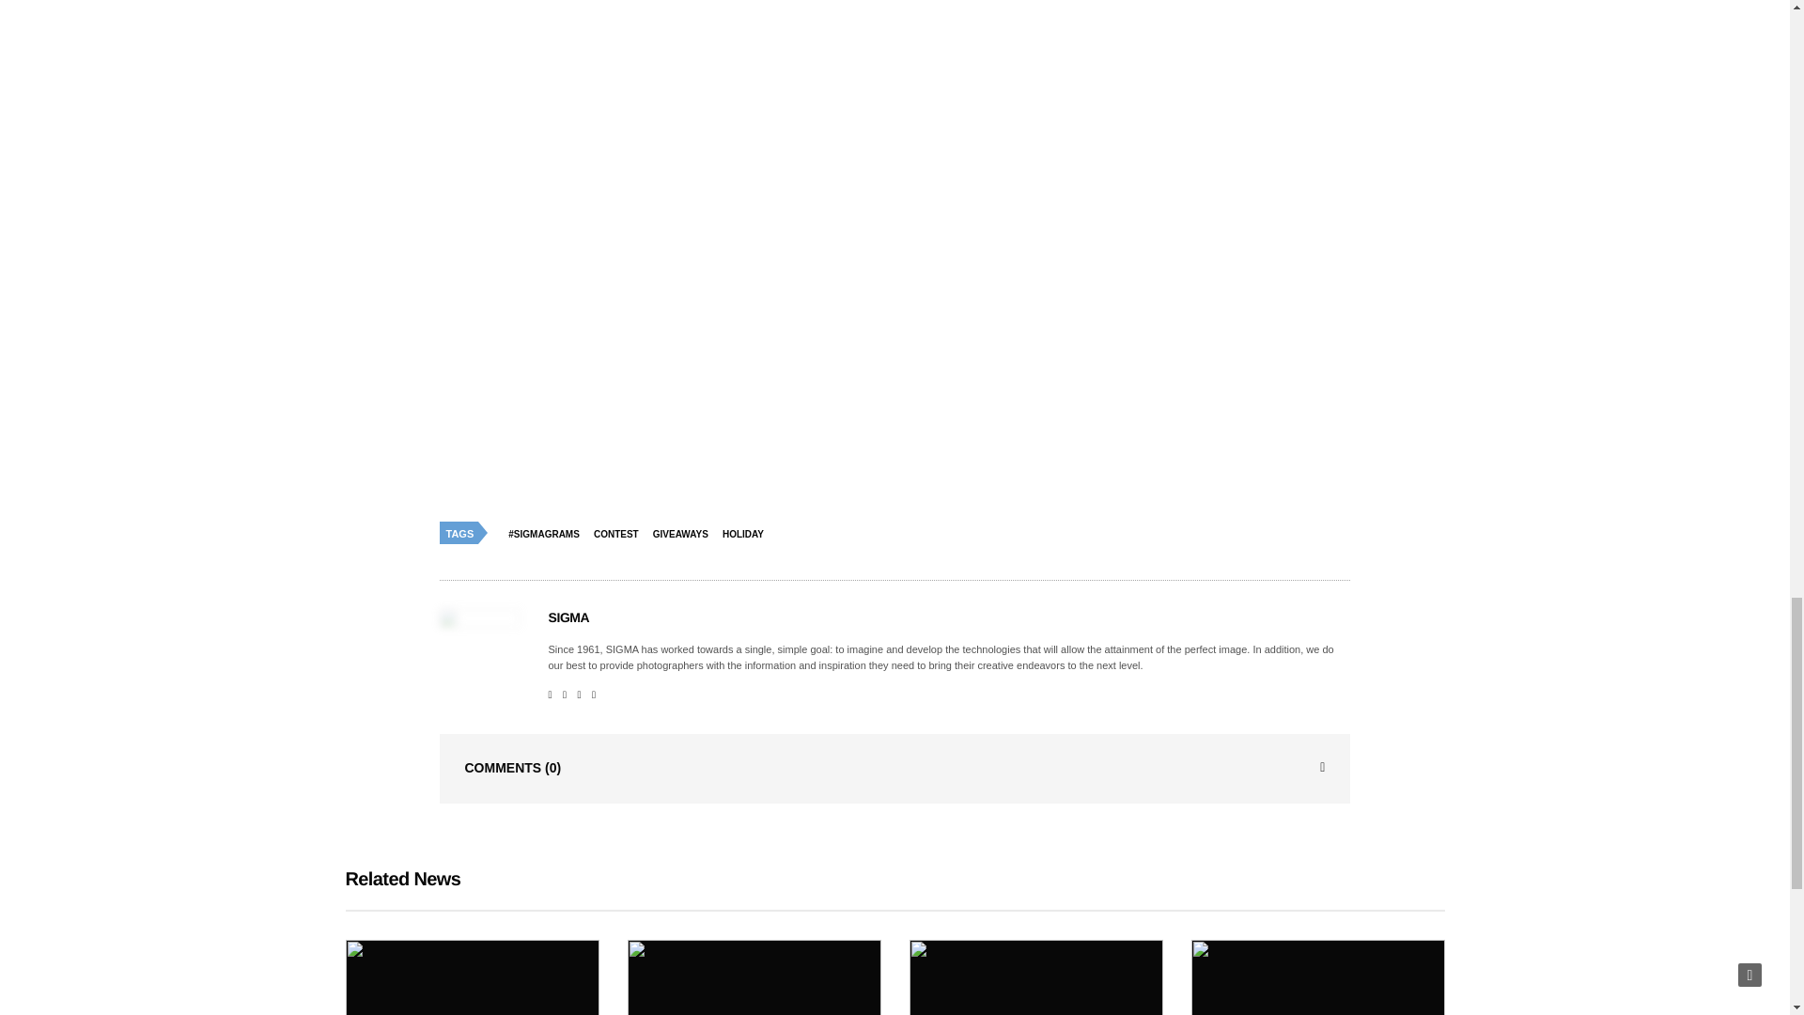  What do you see at coordinates (684, 534) in the screenshot?
I see `GIVEAWAYS` at bounding box center [684, 534].